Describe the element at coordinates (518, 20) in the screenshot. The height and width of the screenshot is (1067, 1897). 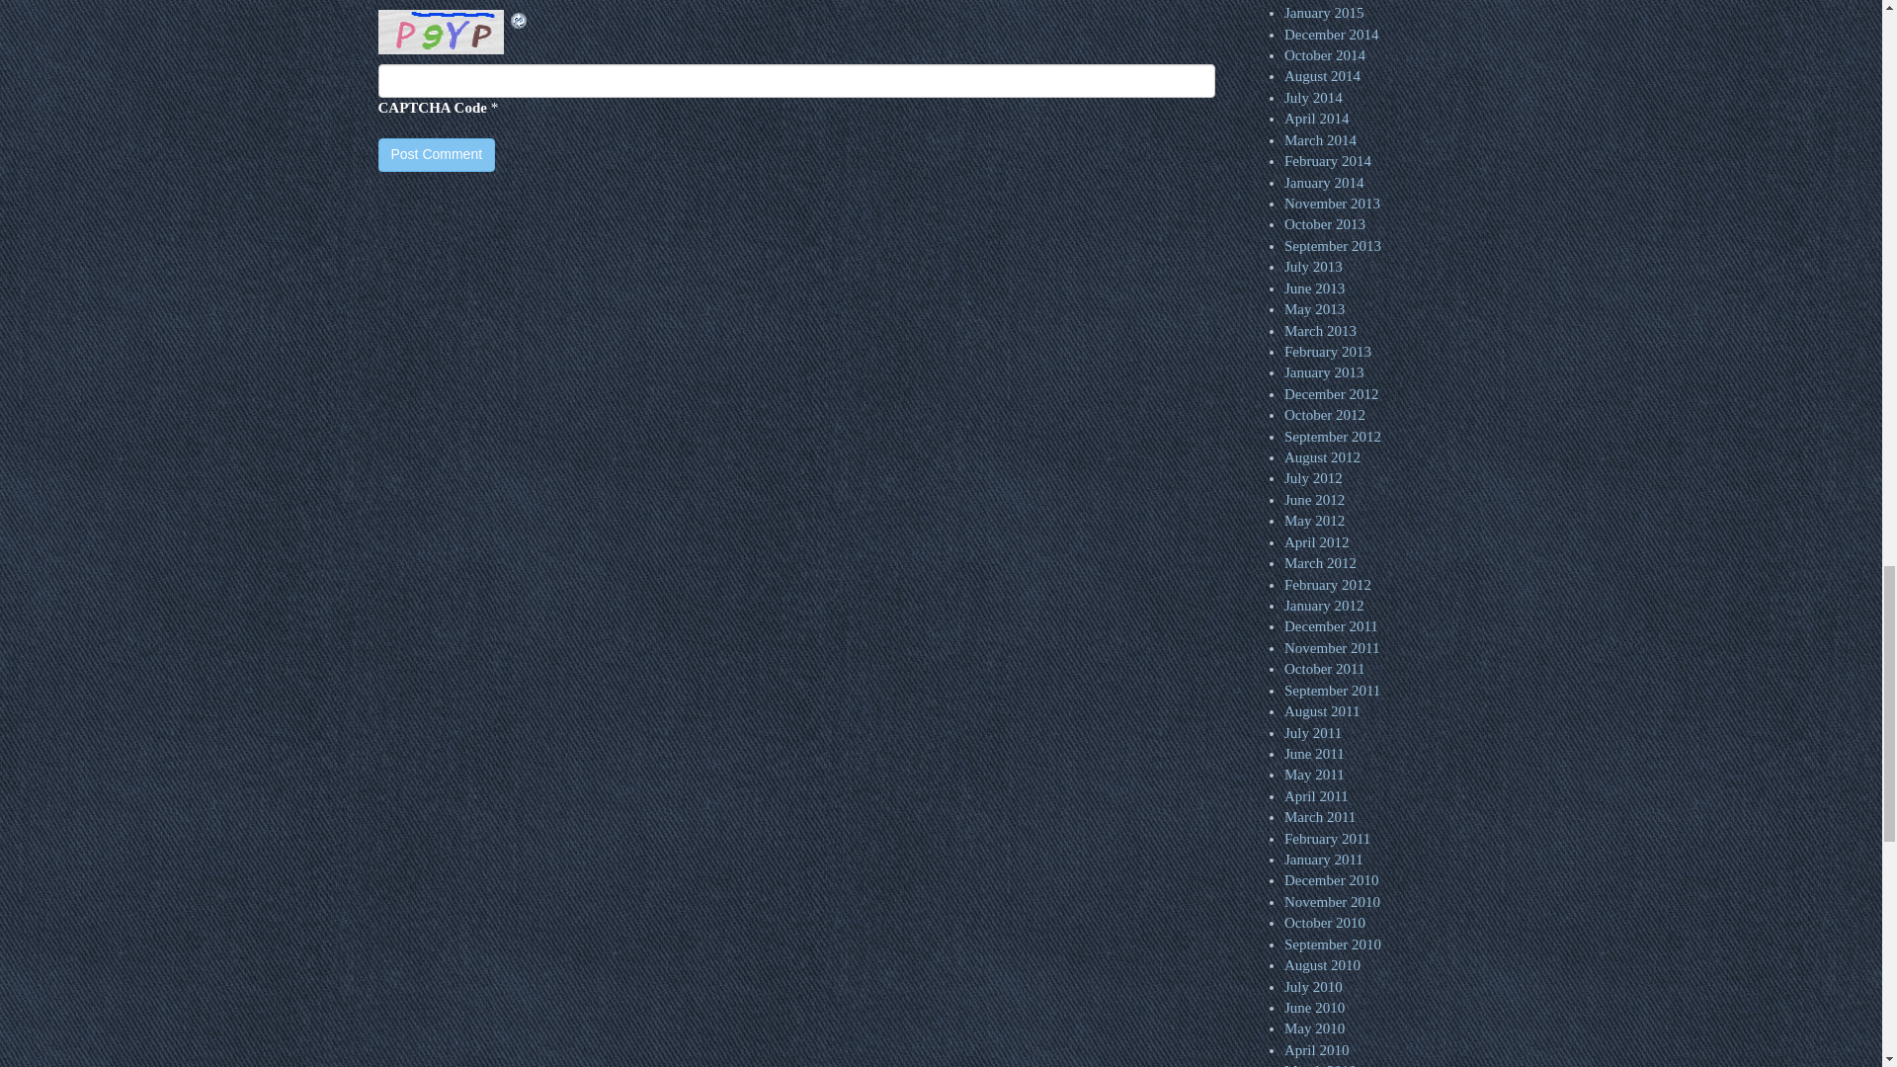
I see `Refresh` at that location.